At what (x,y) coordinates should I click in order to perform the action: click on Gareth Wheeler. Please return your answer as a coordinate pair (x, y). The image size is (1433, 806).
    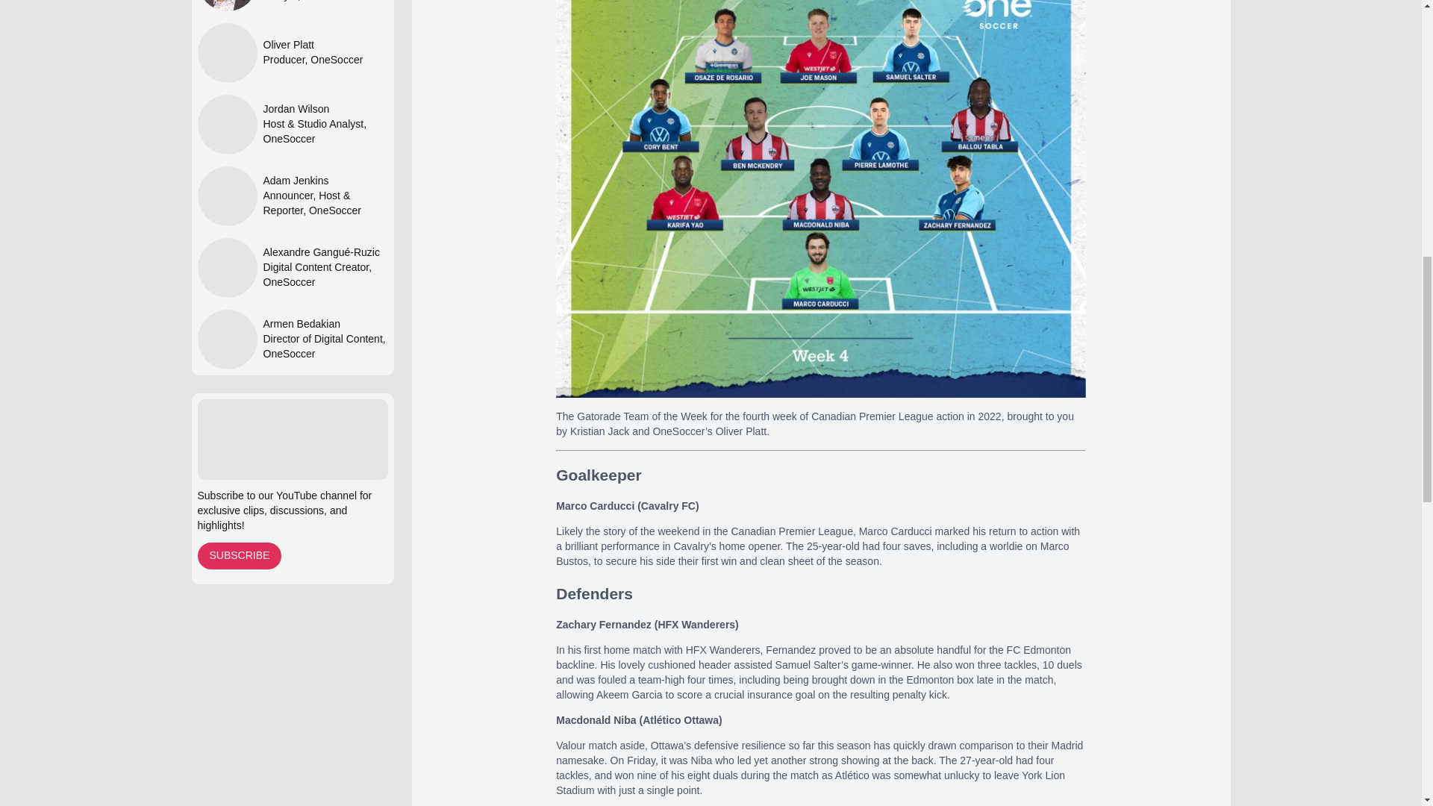
    Looking at the image, I should click on (227, 6).